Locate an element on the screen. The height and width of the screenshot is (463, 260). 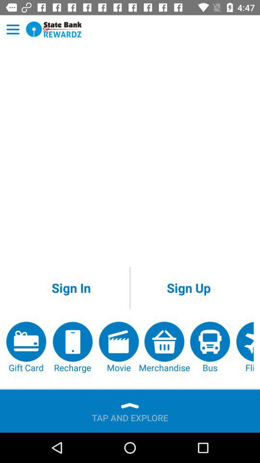
choose icon next to flight is located at coordinates (210, 347).